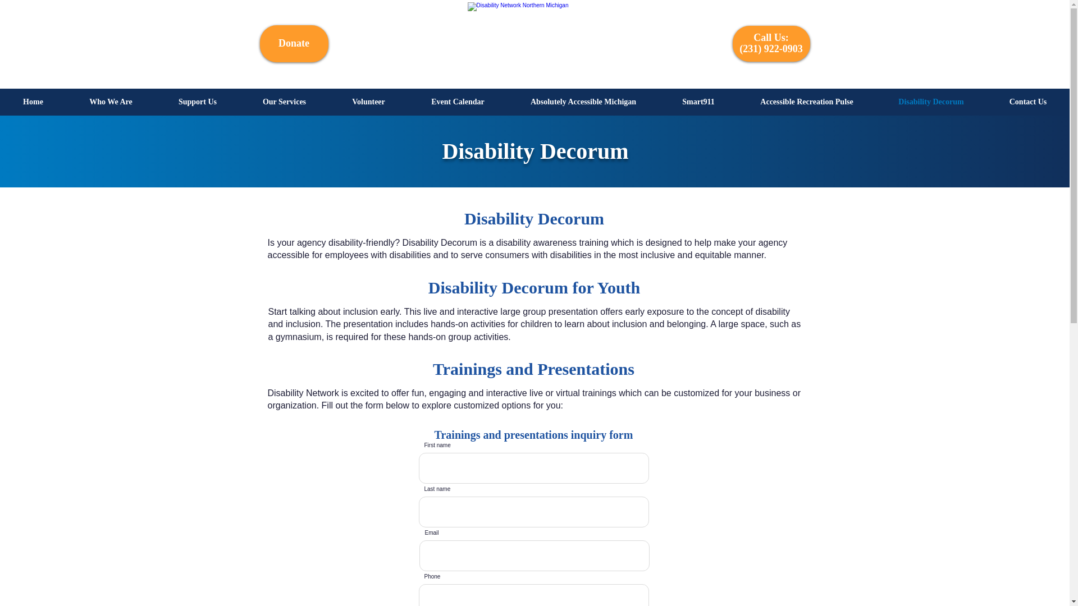  What do you see at coordinates (197, 102) in the screenshot?
I see `Support Us` at bounding box center [197, 102].